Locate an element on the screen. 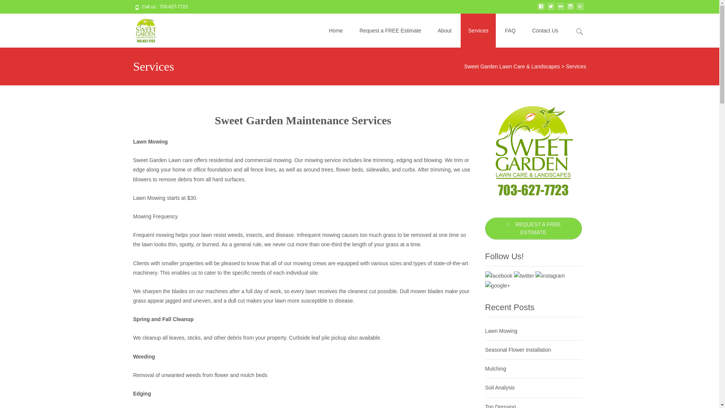 The width and height of the screenshot is (725, 408). instagram is located at coordinates (570, 9).